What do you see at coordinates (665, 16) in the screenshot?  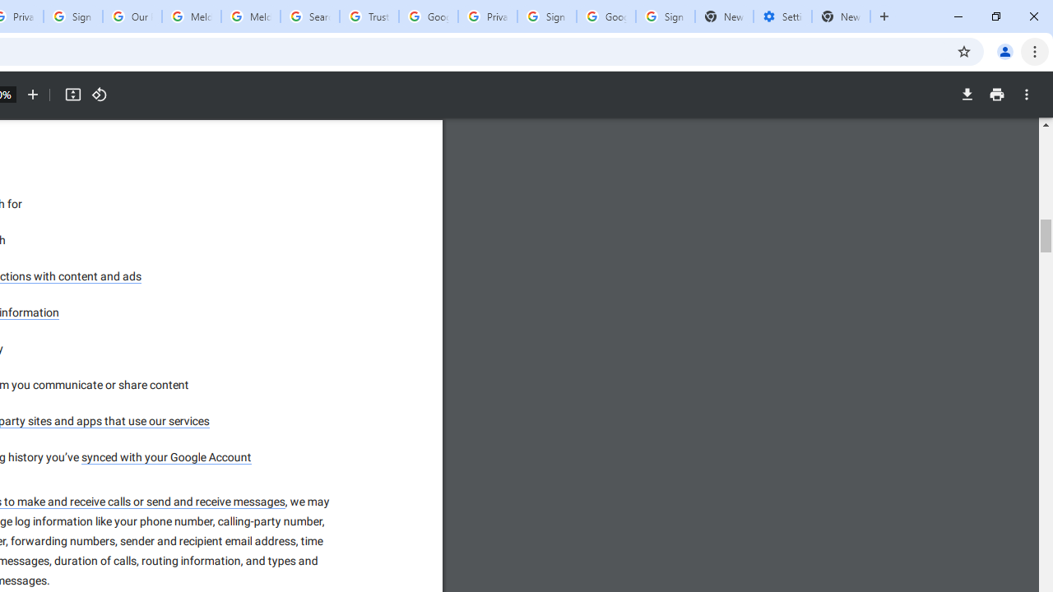 I see `Sign in - Google Accounts` at bounding box center [665, 16].